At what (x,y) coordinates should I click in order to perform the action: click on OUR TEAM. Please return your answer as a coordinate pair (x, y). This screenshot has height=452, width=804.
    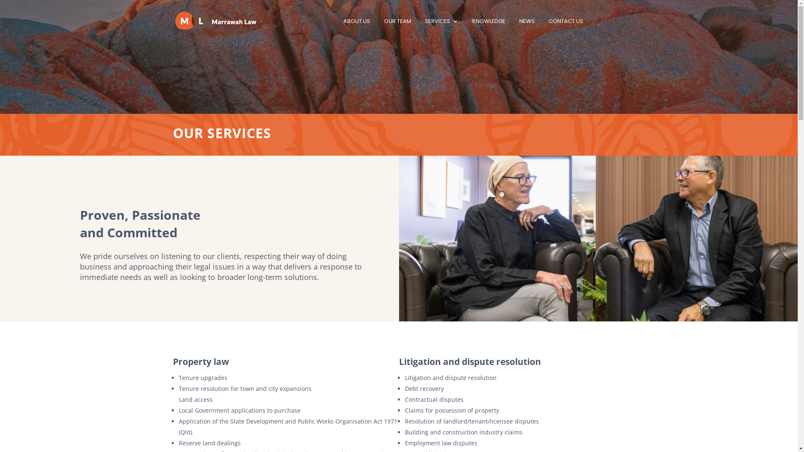
    Looking at the image, I should click on (397, 31).